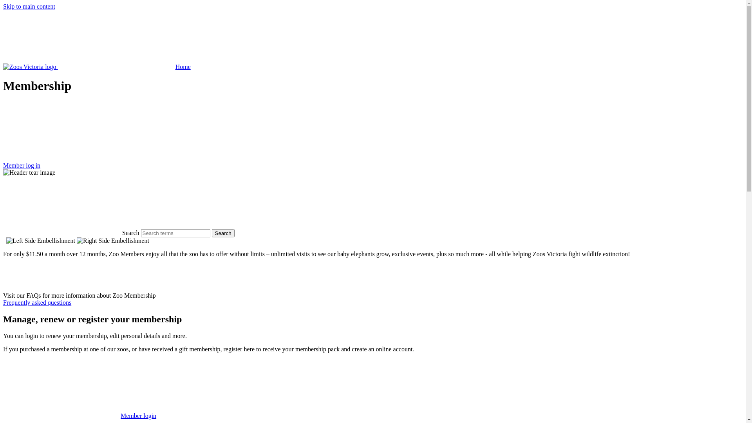 The height and width of the screenshot is (423, 752). What do you see at coordinates (29, 6) in the screenshot?
I see `Skip to main content` at bounding box center [29, 6].